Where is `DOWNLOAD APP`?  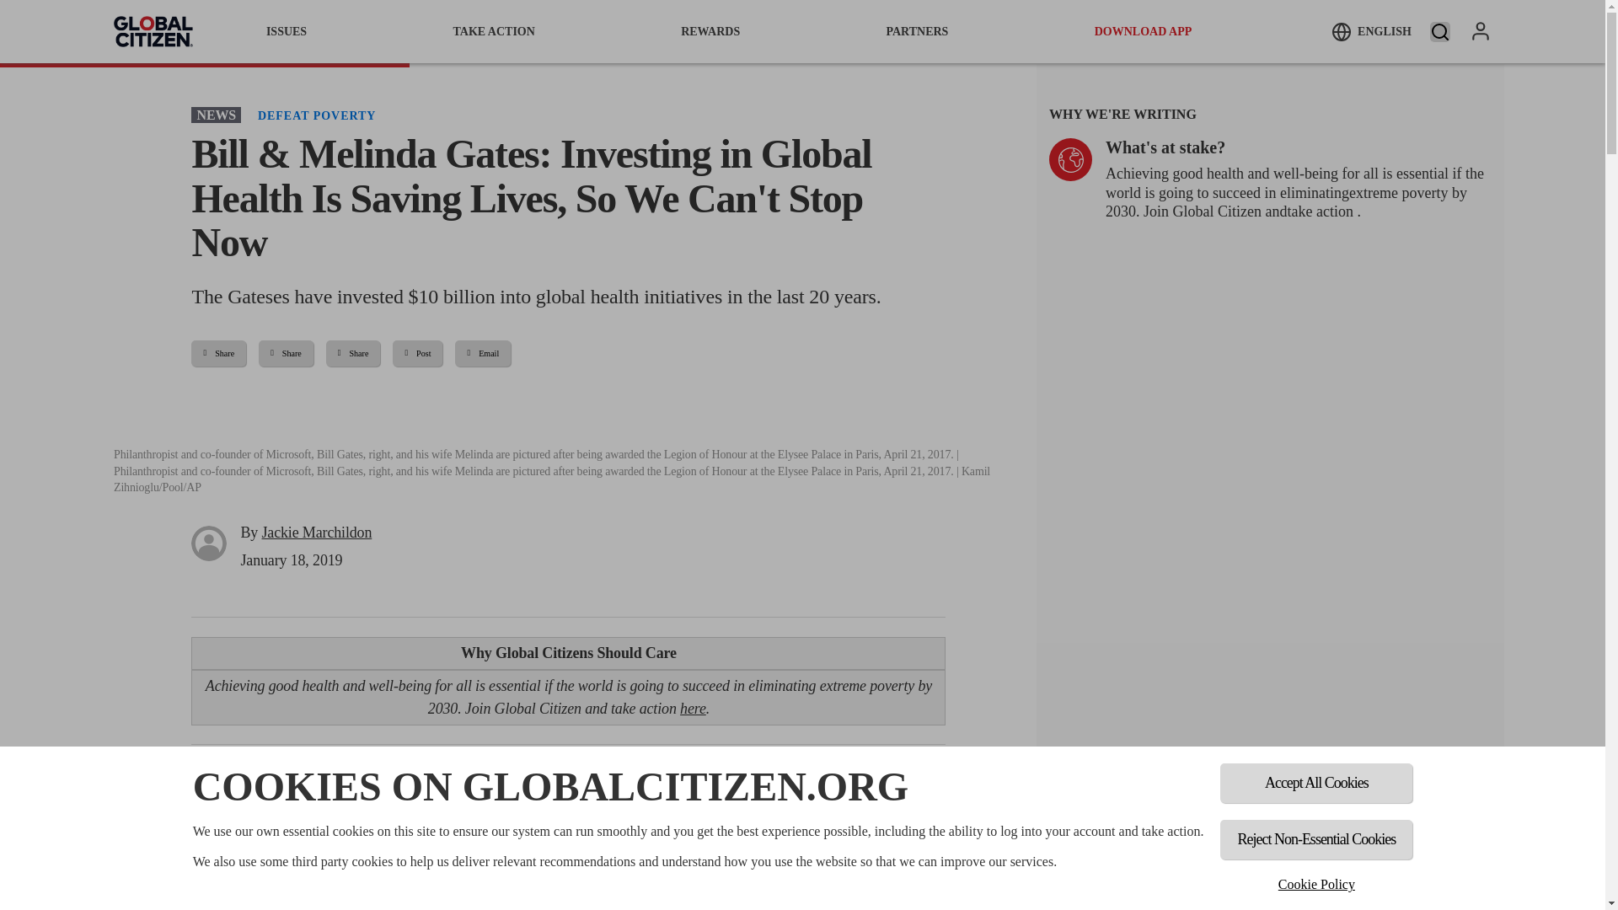 DOWNLOAD APP is located at coordinates (1144, 31).